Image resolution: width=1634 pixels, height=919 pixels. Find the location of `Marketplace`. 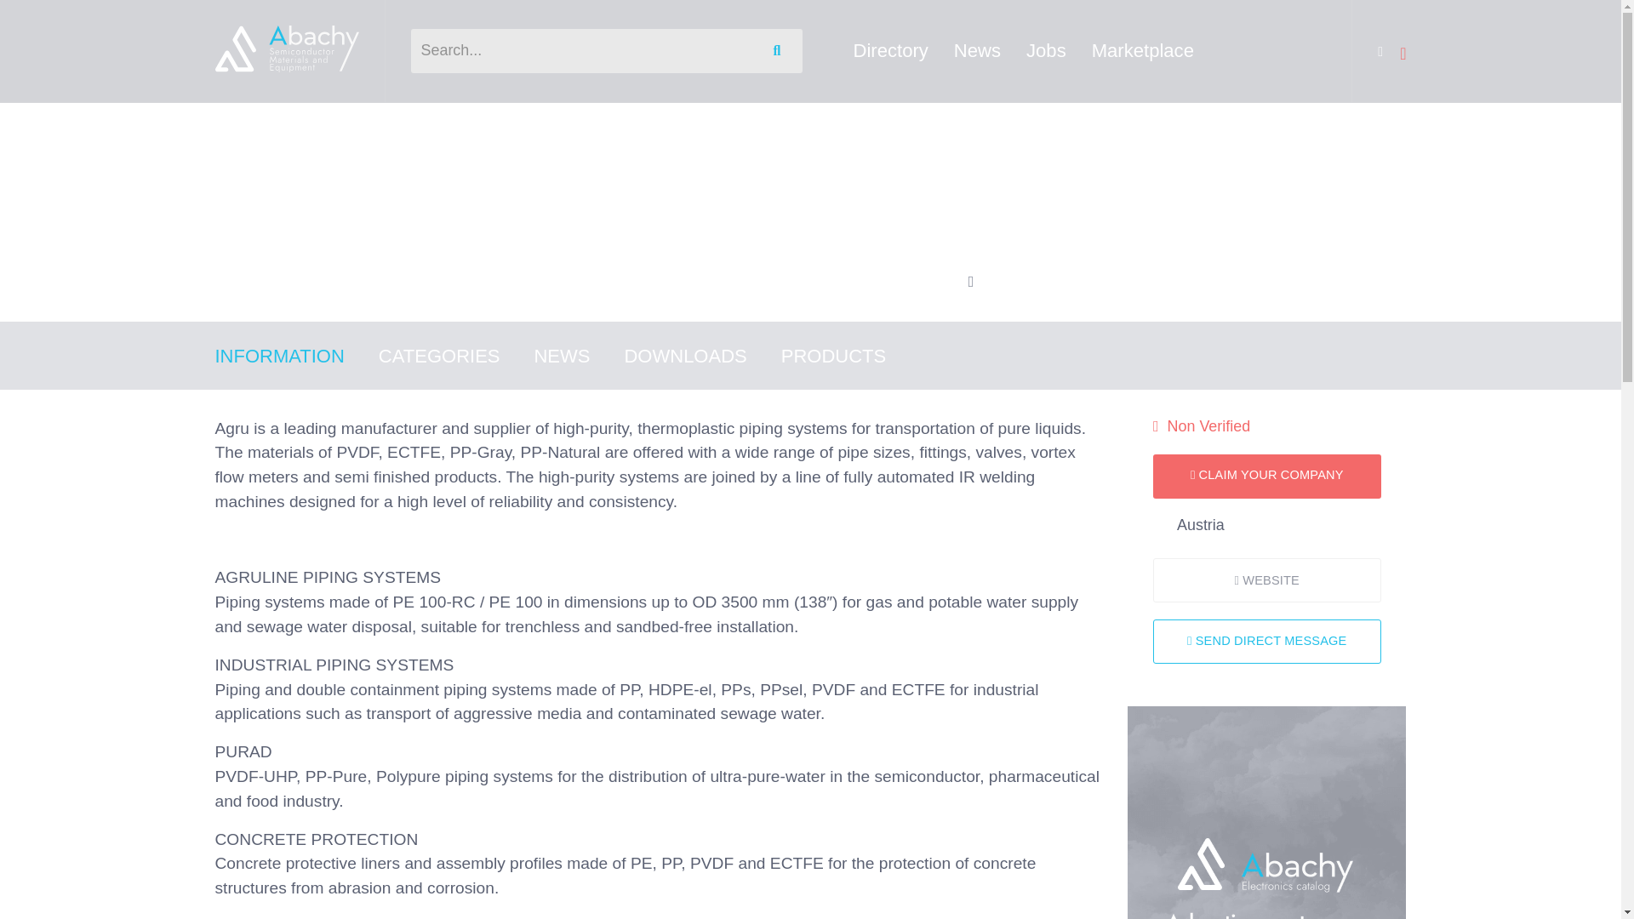

Marketplace is located at coordinates (1142, 50).